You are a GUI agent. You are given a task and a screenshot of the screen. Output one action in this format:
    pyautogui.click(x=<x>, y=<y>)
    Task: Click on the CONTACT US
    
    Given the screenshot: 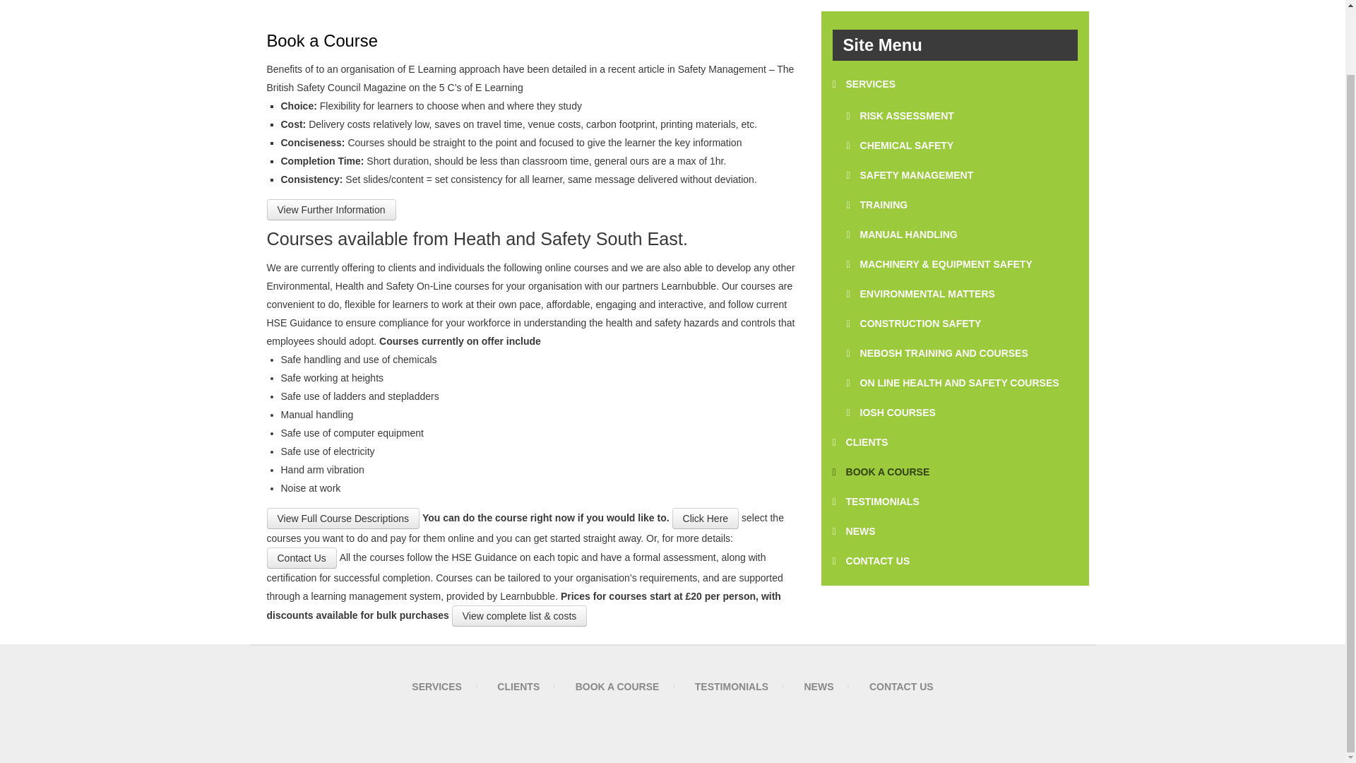 What is the action you would take?
    pyautogui.click(x=907, y=1)
    